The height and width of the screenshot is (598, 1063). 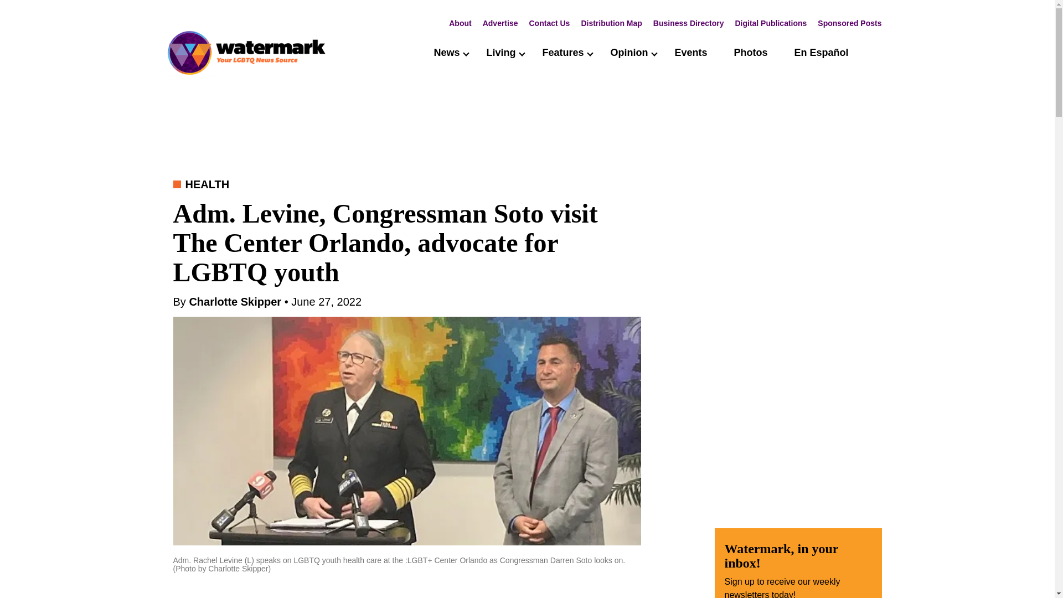 What do you see at coordinates (563, 52) in the screenshot?
I see `Features` at bounding box center [563, 52].